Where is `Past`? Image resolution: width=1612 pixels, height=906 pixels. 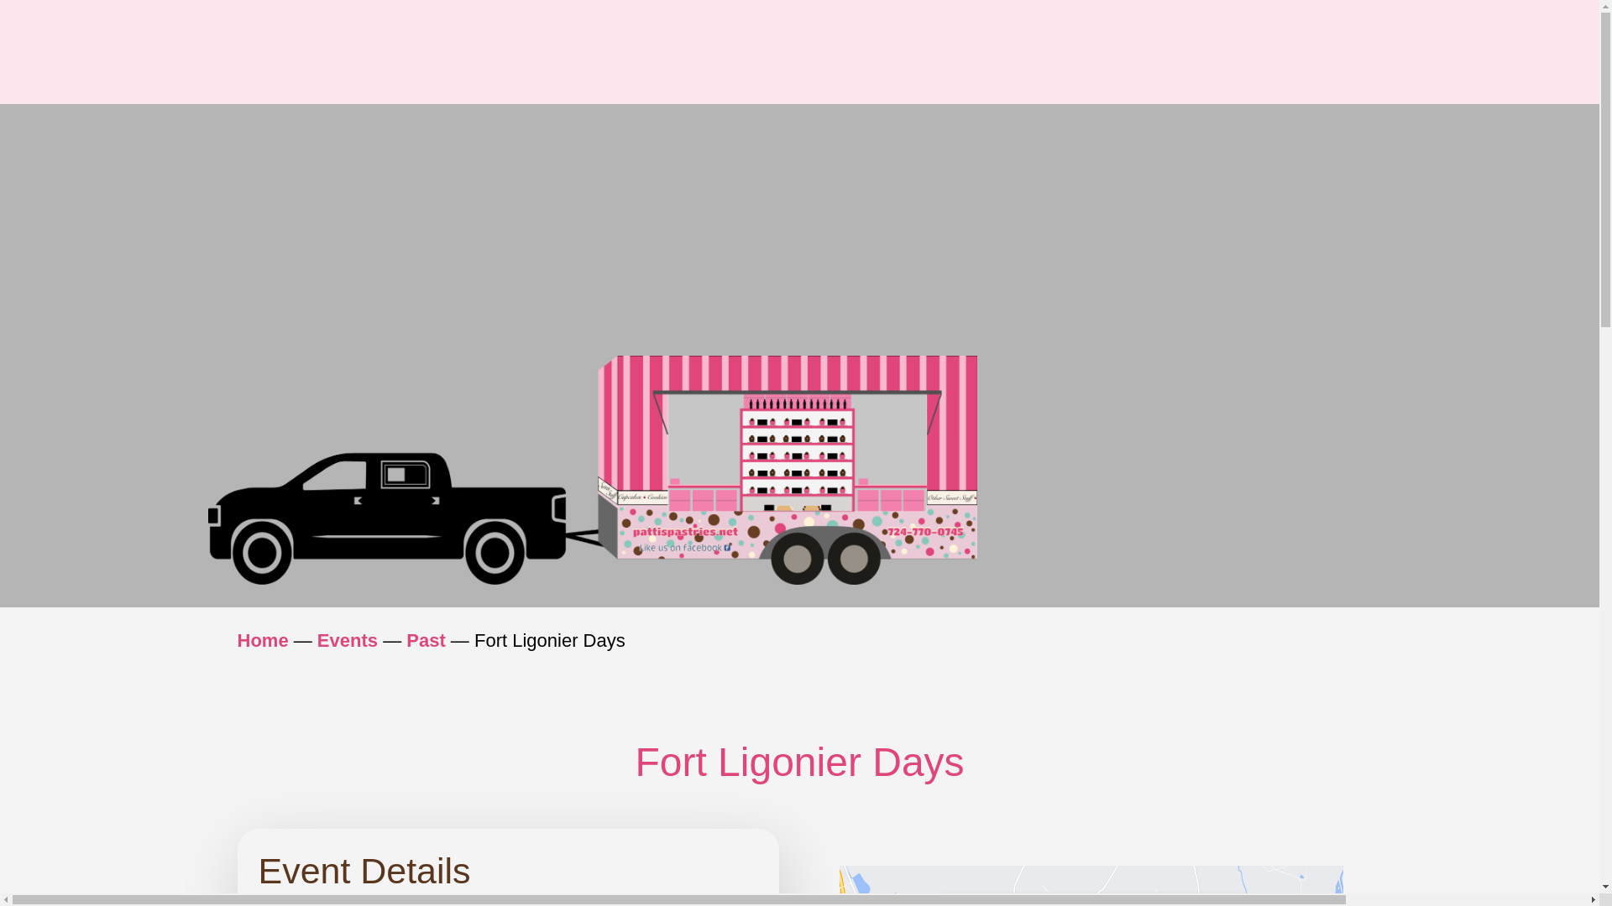
Past is located at coordinates (425, 640).